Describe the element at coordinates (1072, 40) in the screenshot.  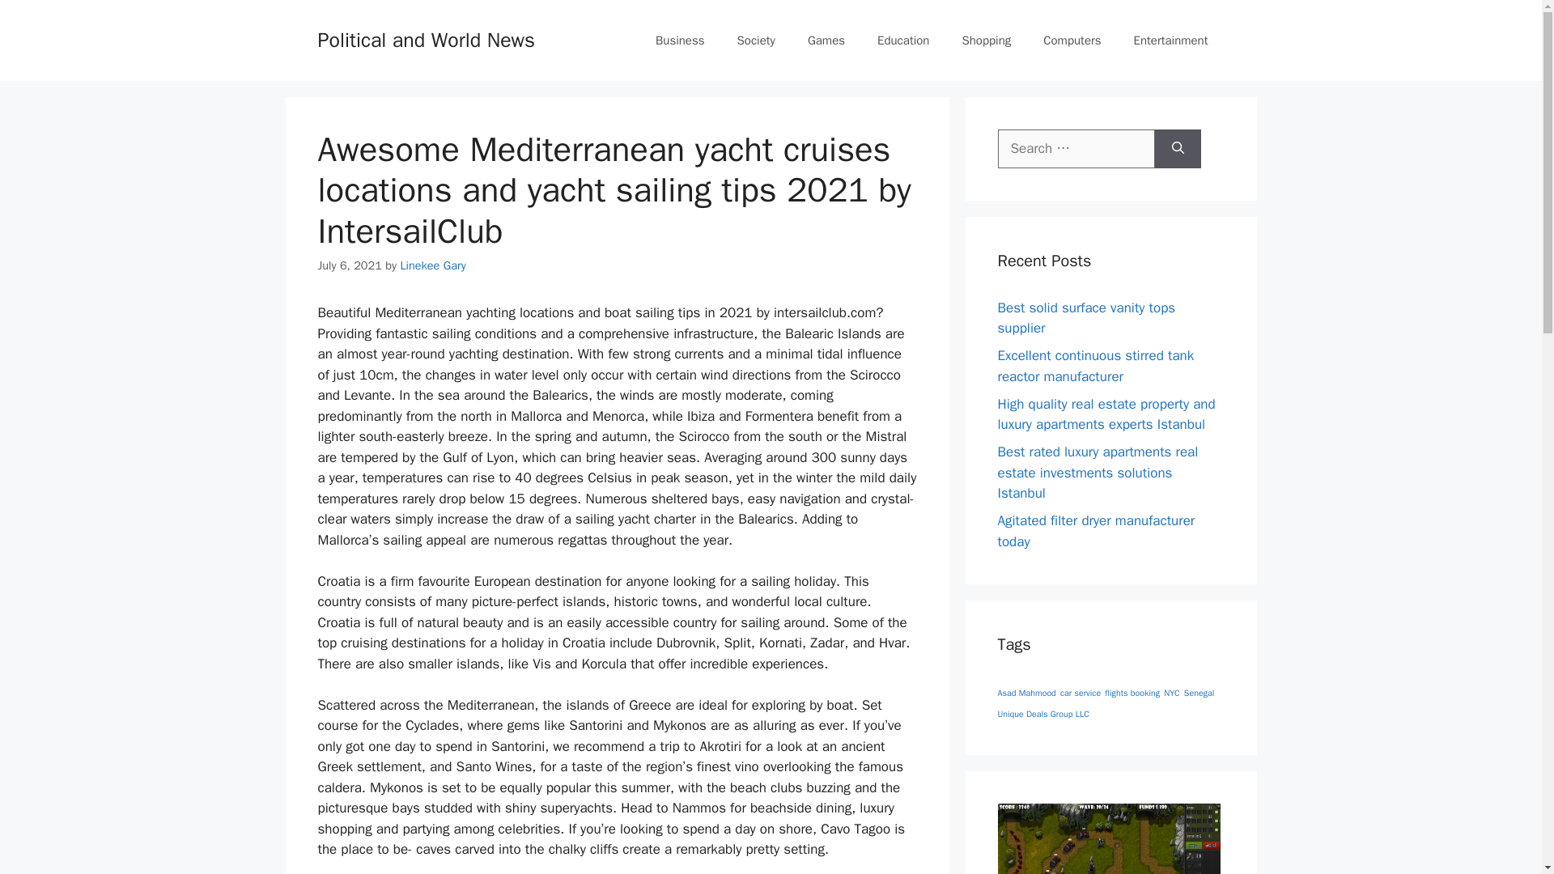
I see `Computers` at that location.